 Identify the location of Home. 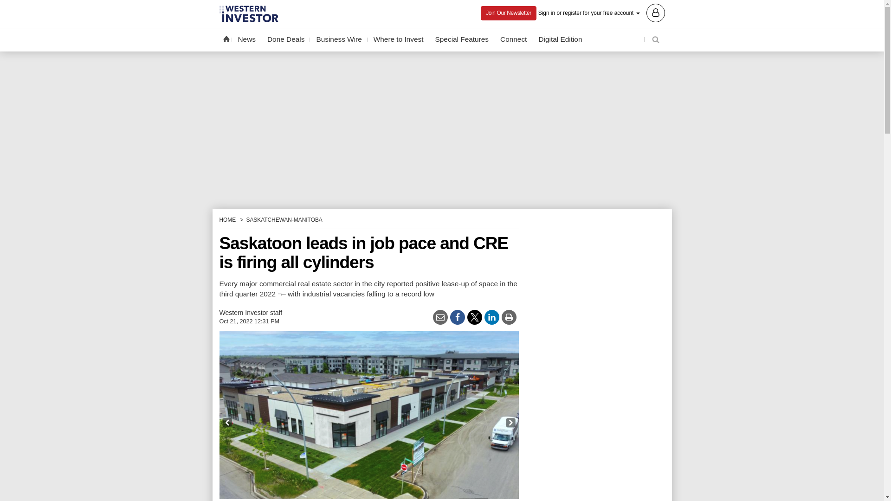
(226, 39).